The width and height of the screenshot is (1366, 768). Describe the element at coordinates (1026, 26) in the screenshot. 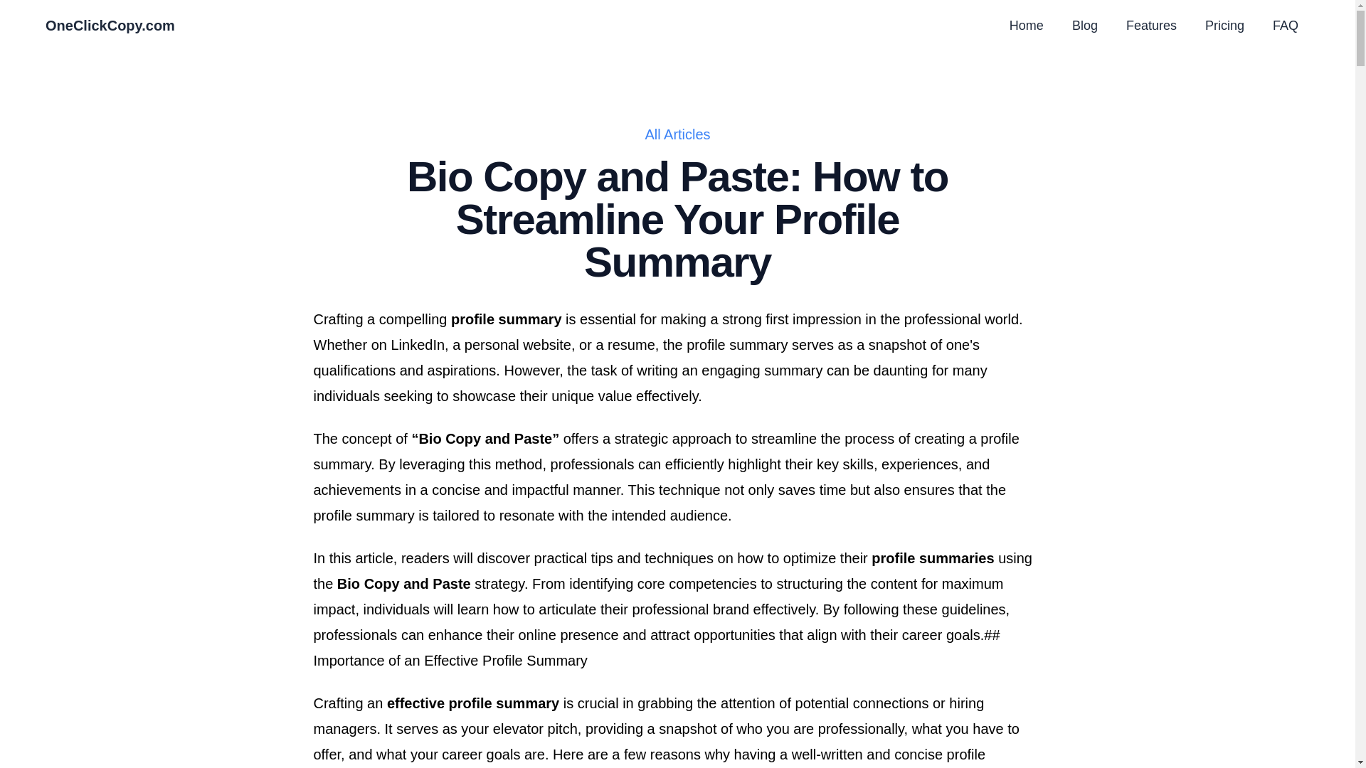

I see `Home` at that location.